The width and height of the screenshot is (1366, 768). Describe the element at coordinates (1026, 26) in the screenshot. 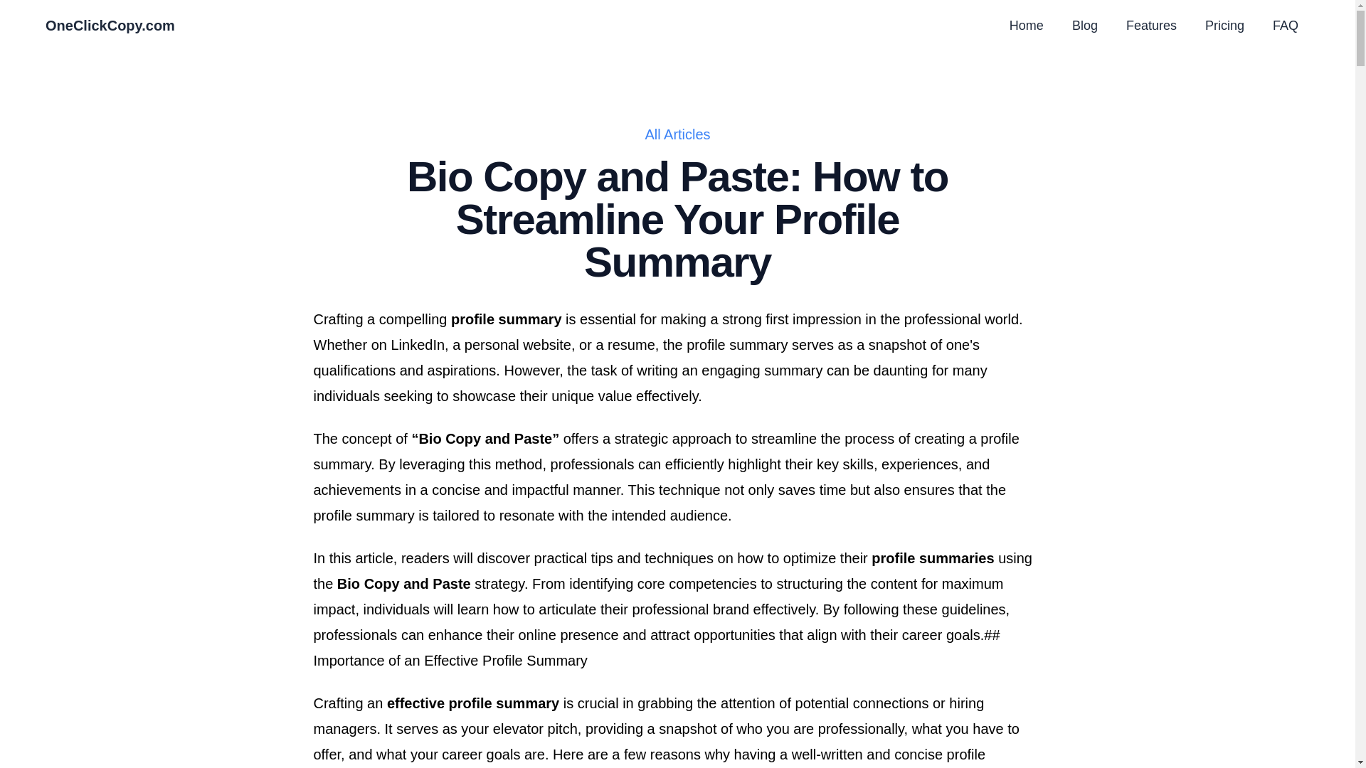

I see `Home` at that location.